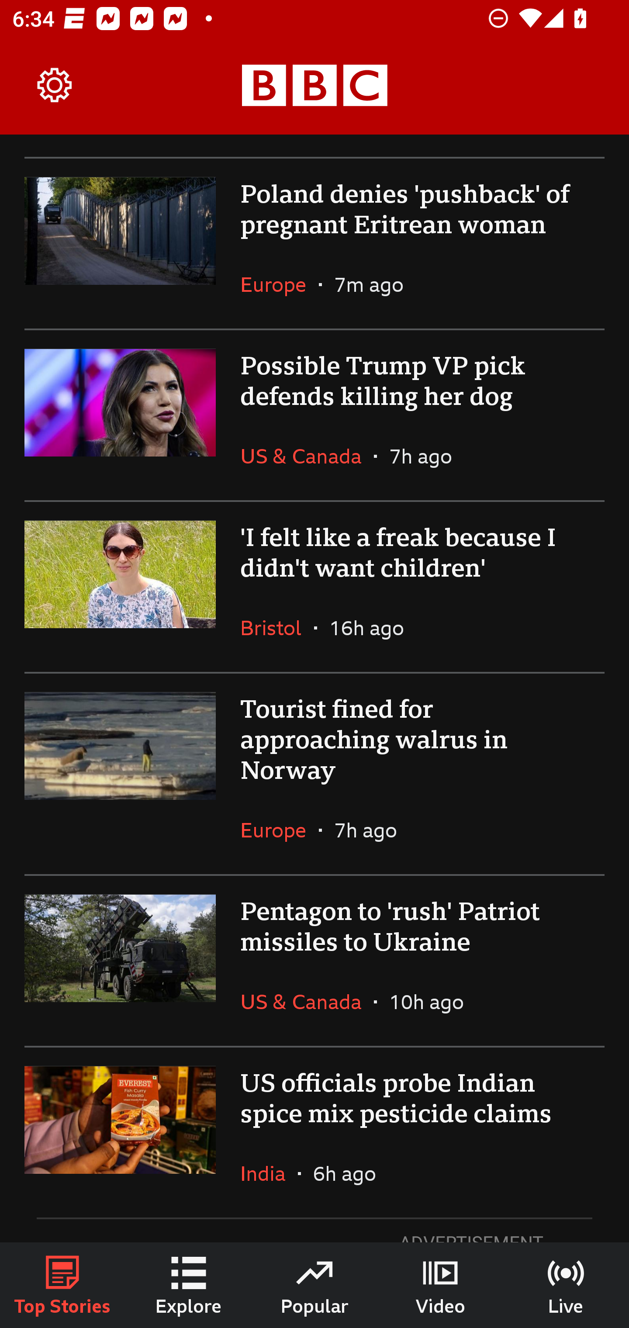  What do you see at coordinates (314, 1285) in the screenshot?
I see `Popular` at bounding box center [314, 1285].